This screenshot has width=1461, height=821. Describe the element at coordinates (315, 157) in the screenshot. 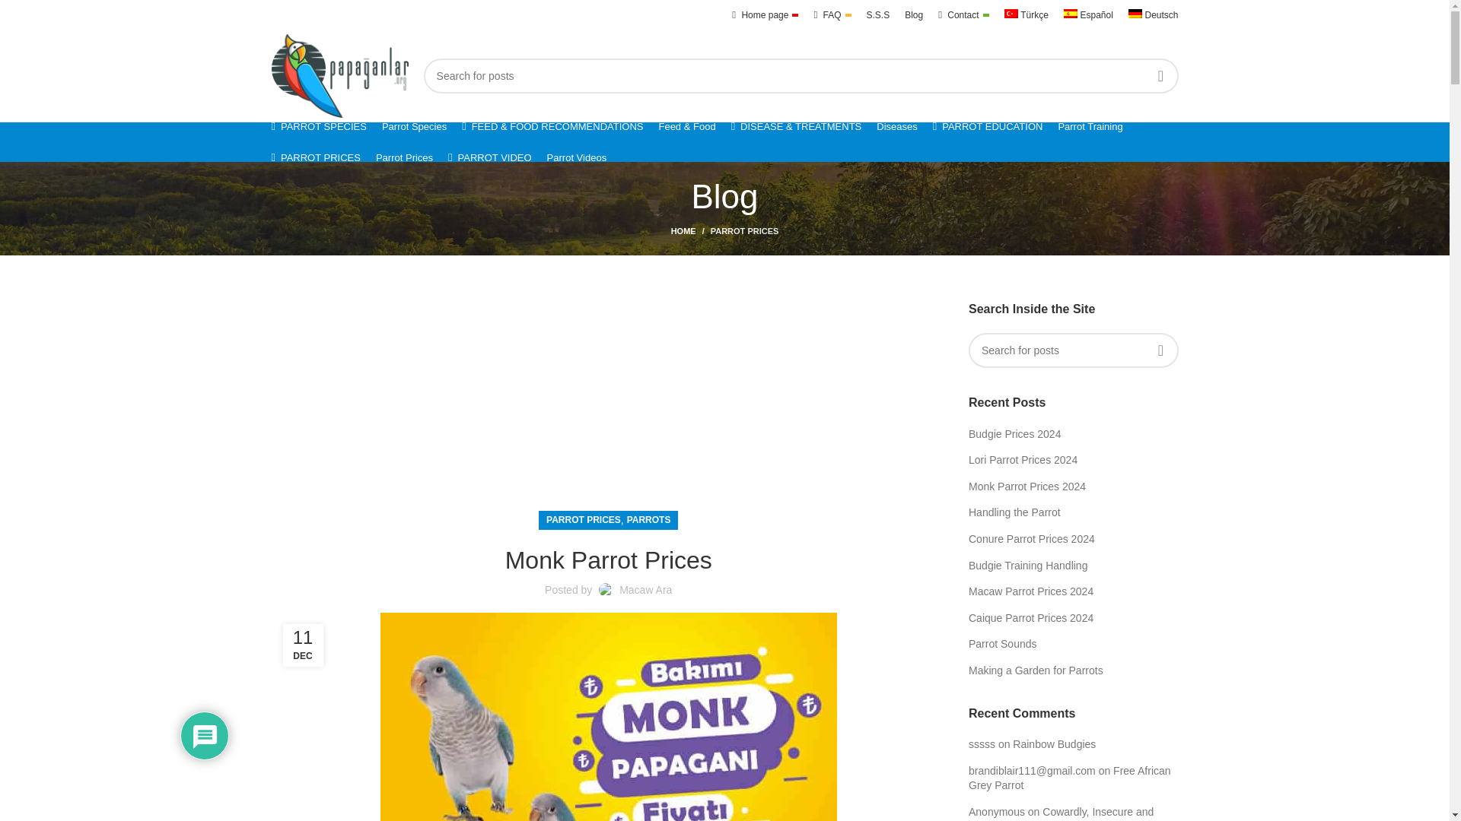

I see `PARROT PRICES` at that location.